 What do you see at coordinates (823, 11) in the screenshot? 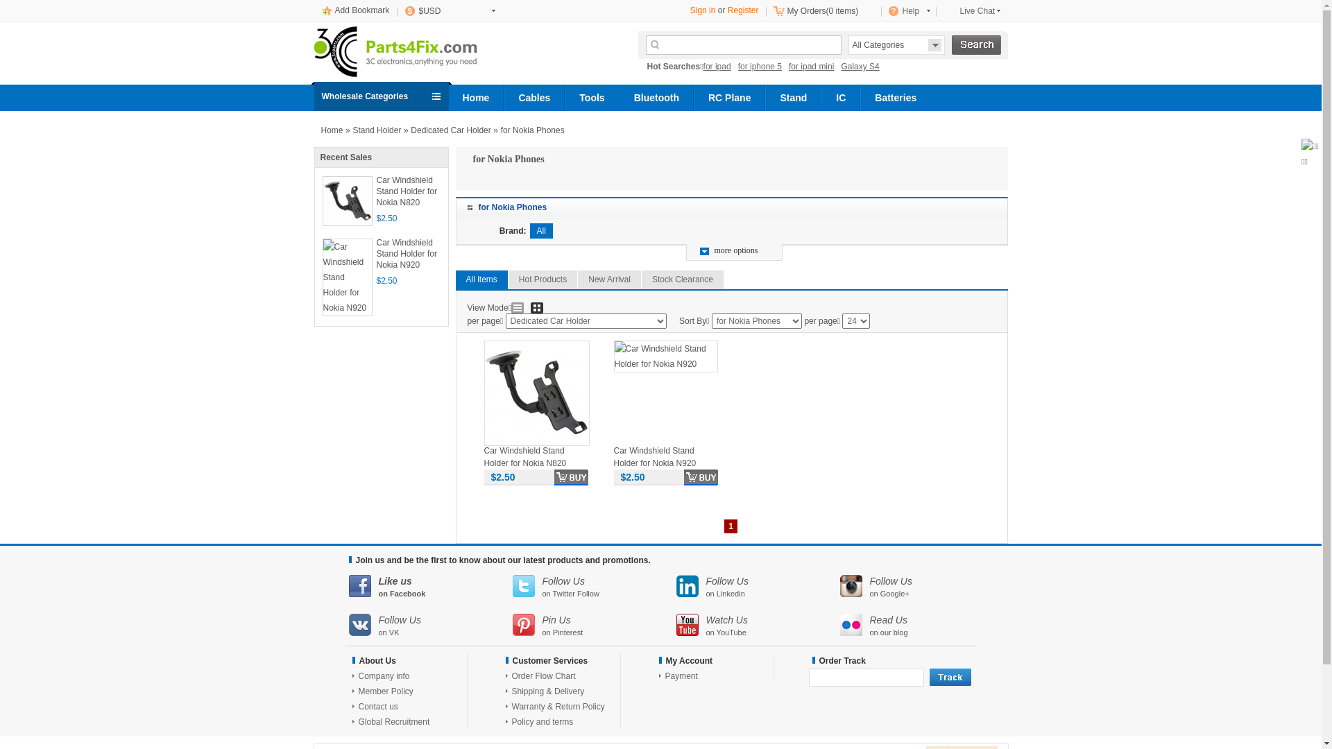
I see `My Orders(0 items)` at bounding box center [823, 11].